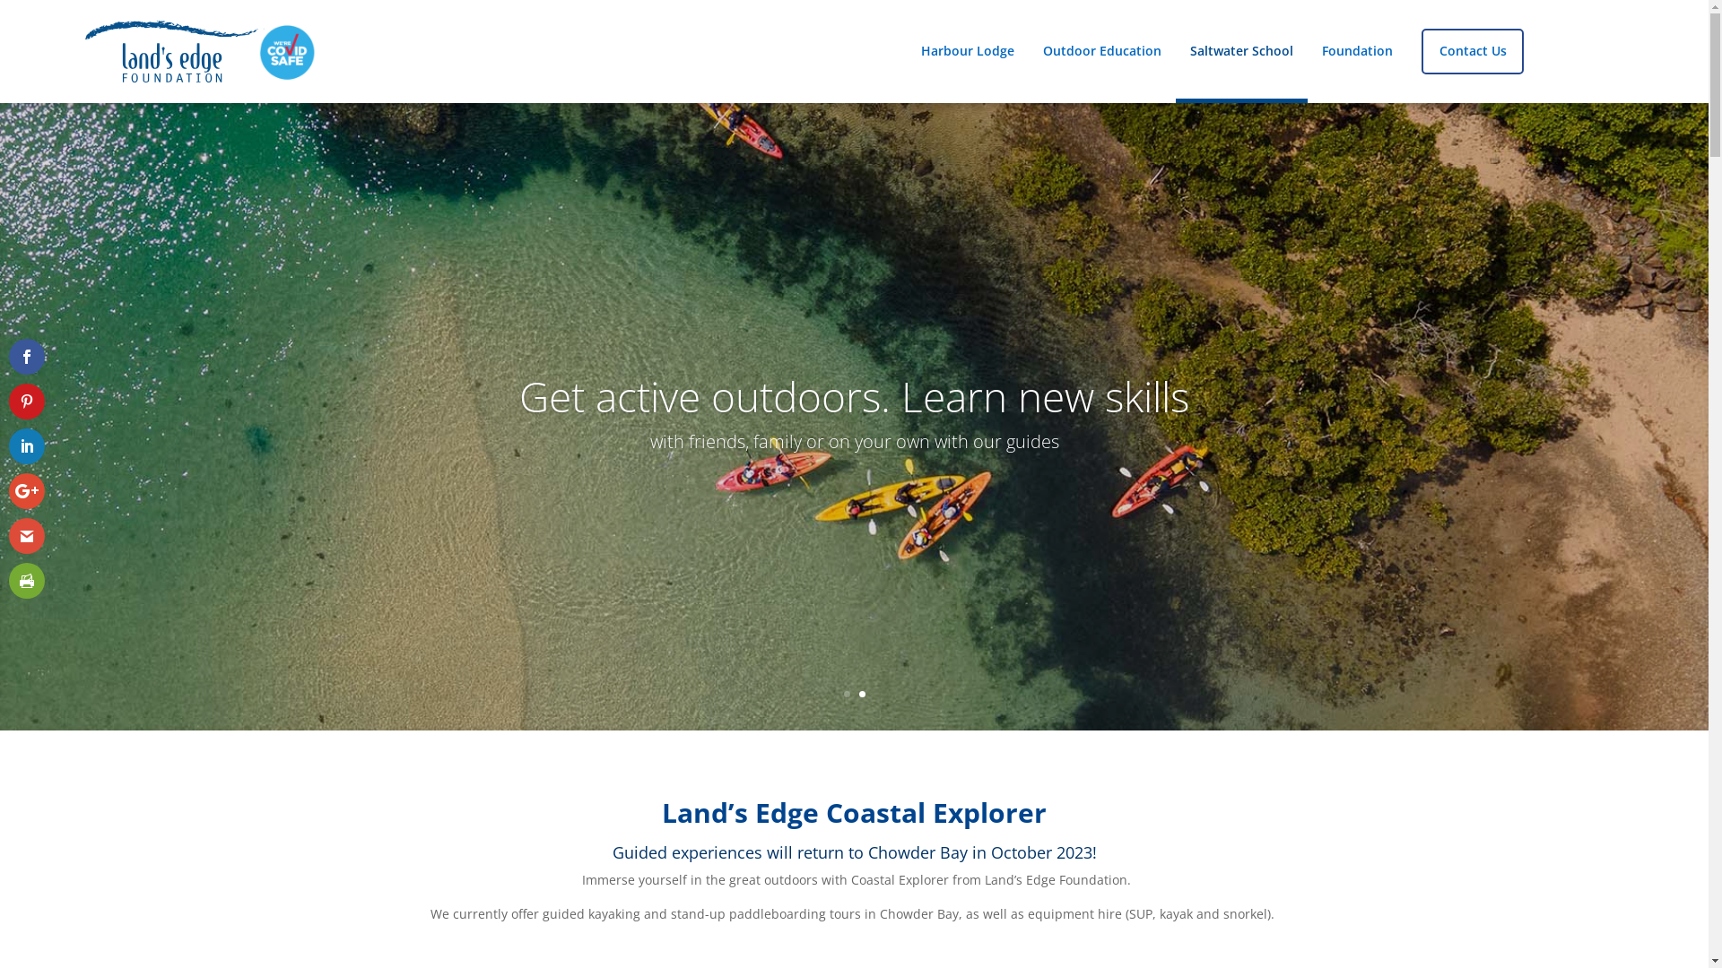 The height and width of the screenshot is (968, 1722). Describe the element at coordinates (847, 694) in the screenshot. I see `1` at that location.